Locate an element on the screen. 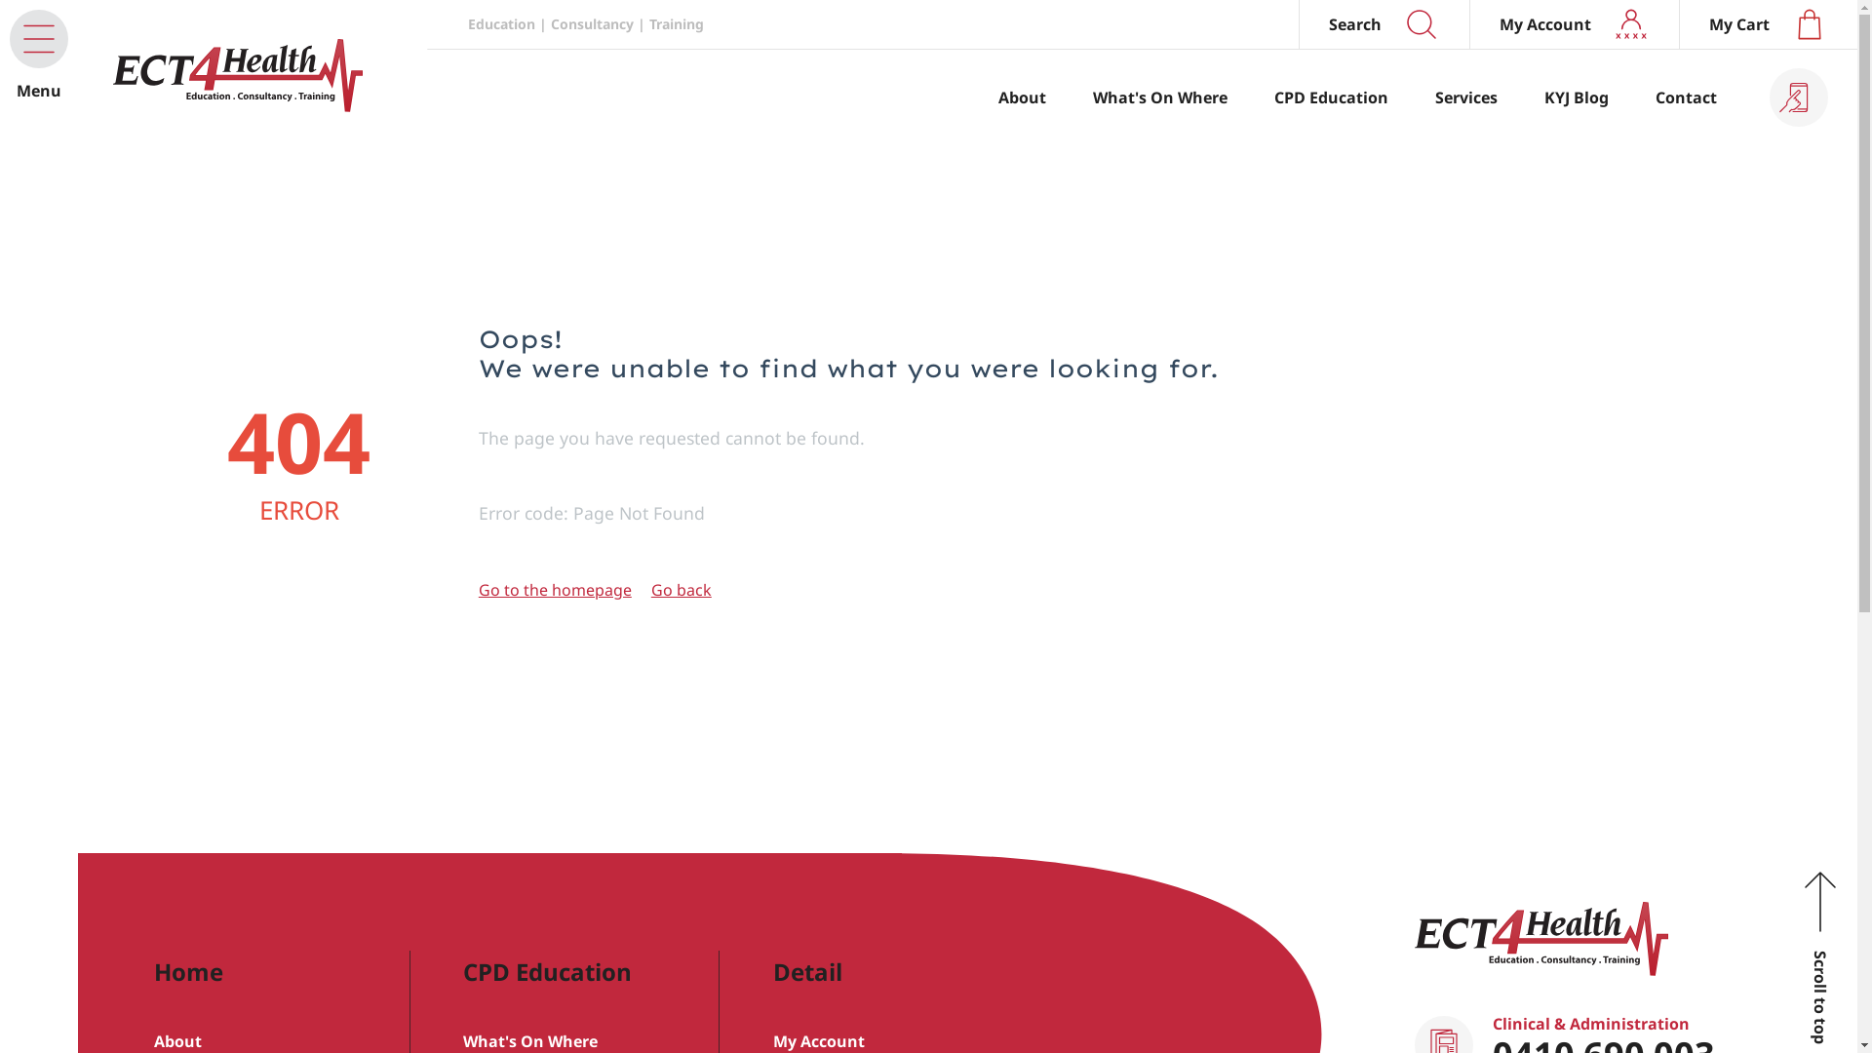 Image resolution: width=1872 pixels, height=1053 pixels. CPD Education is located at coordinates (1332, 97).